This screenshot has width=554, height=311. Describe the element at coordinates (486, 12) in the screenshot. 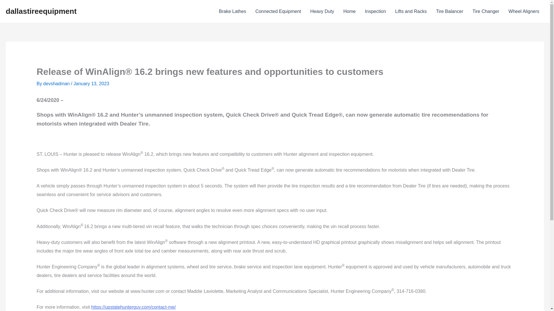

I see `Tire Changer` at that location.